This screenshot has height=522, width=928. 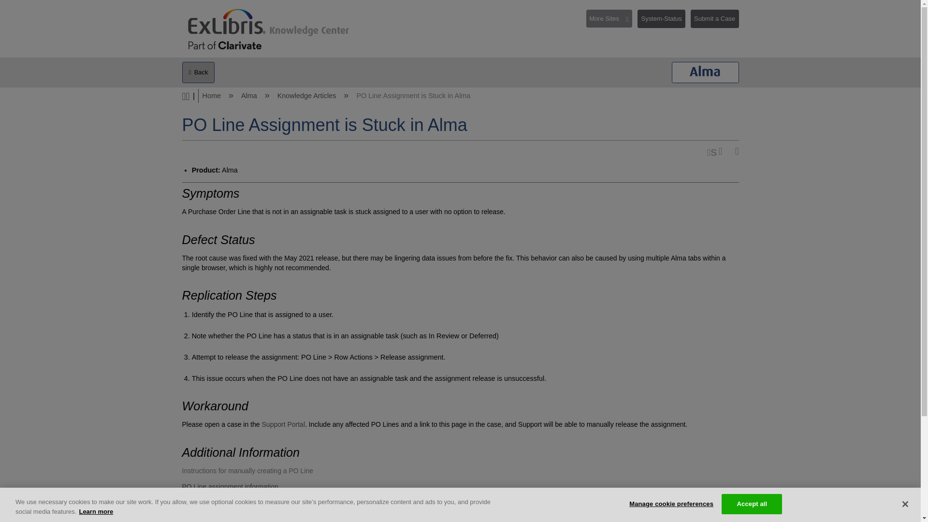 What do you see at coordinates (283, 424) in the screenshot?
I see `Support Portal` at bounding box center [283, 424].